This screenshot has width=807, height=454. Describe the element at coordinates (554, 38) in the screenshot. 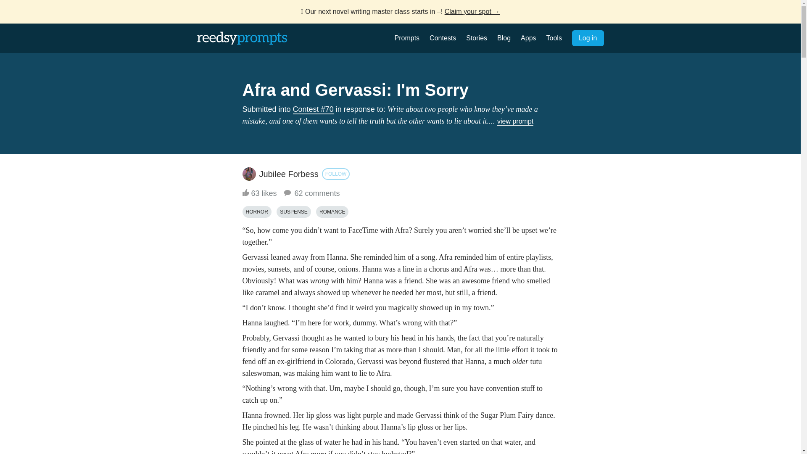

I see `Tools` at that location.